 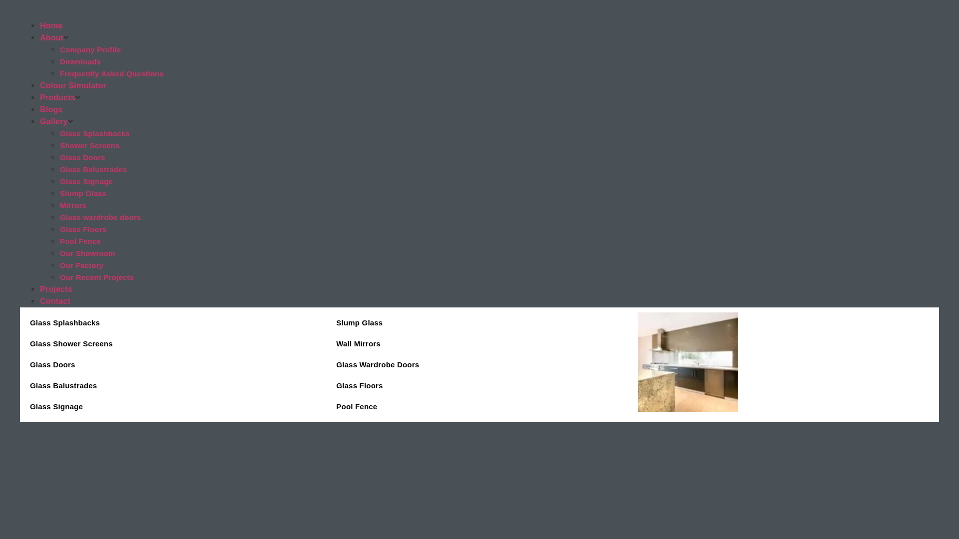 What do you see at coordinates (88, 254) in the screenshot?
I see `Our Showroom` at bounding box center [88, 254].